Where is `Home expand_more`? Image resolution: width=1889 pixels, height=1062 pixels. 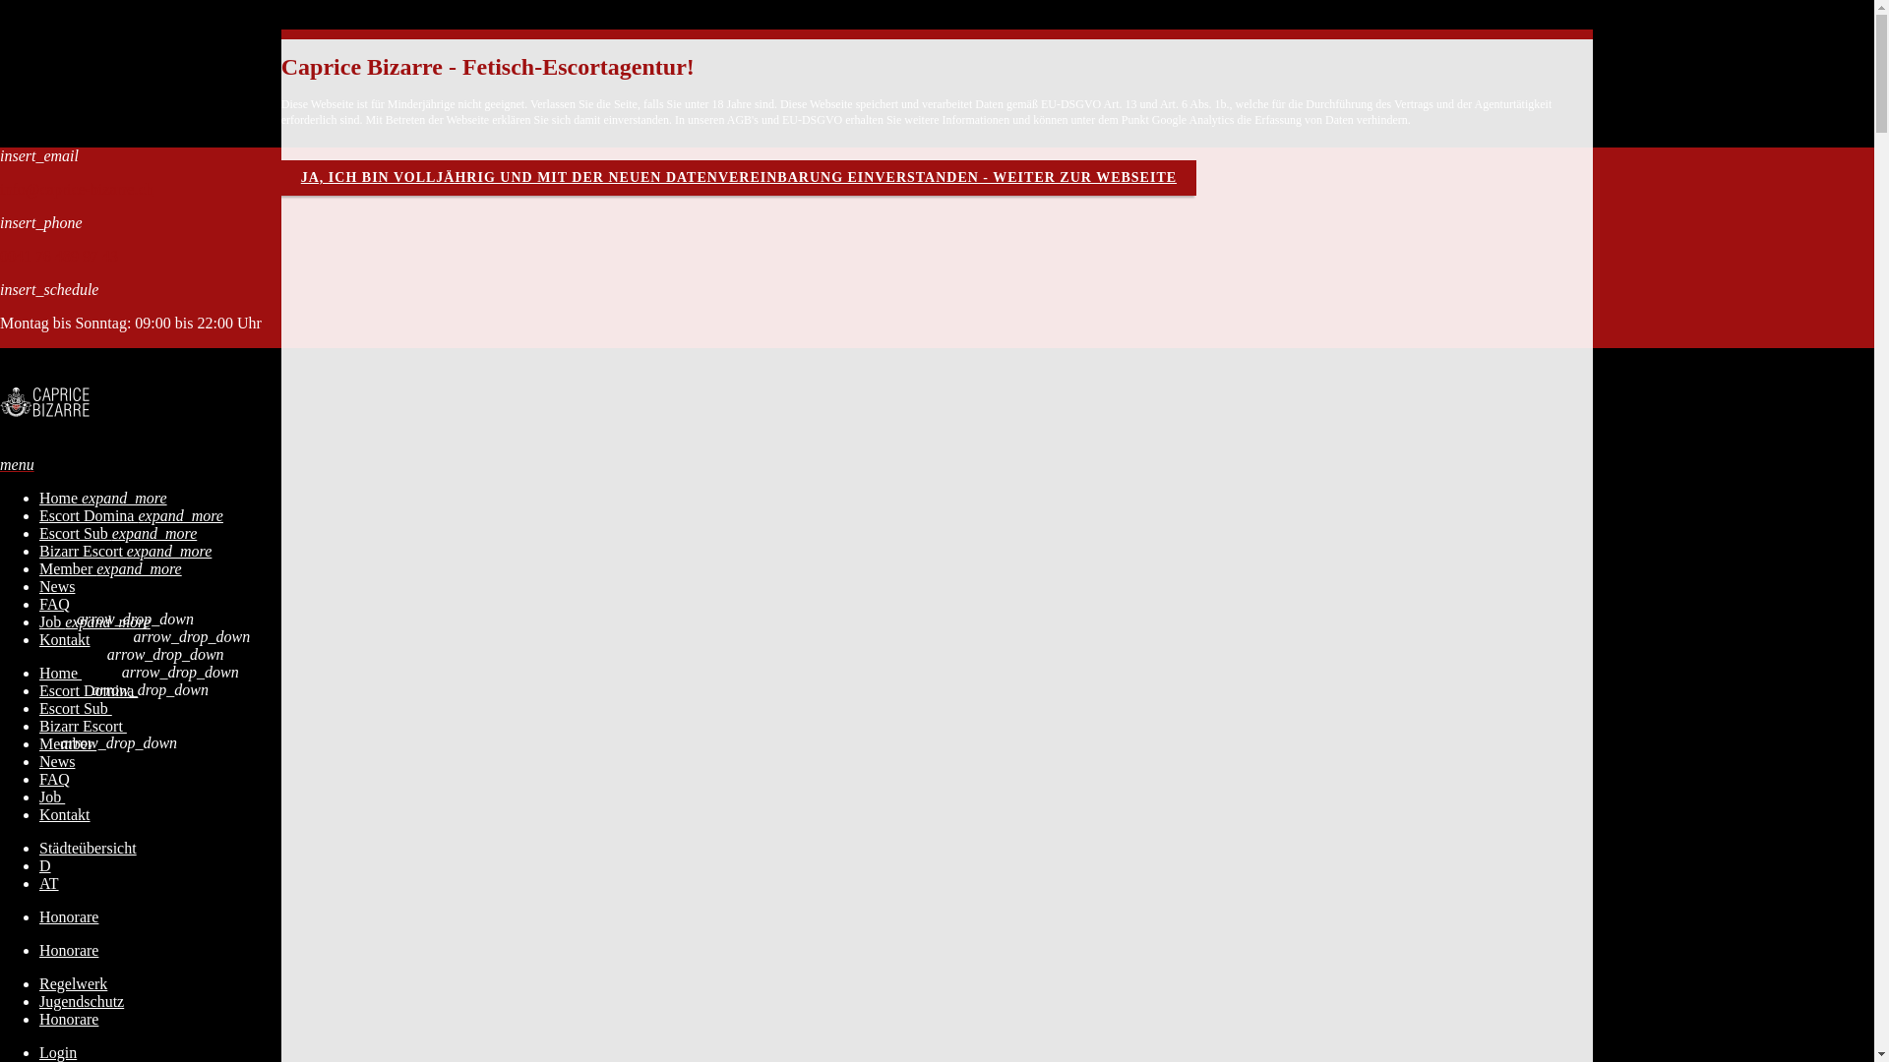 Home expand_more is located at coordinates (103, 498).